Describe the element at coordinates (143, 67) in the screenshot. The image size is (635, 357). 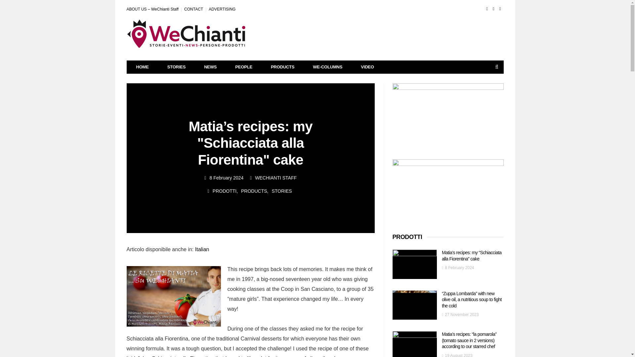
I see `HOME` at that location.